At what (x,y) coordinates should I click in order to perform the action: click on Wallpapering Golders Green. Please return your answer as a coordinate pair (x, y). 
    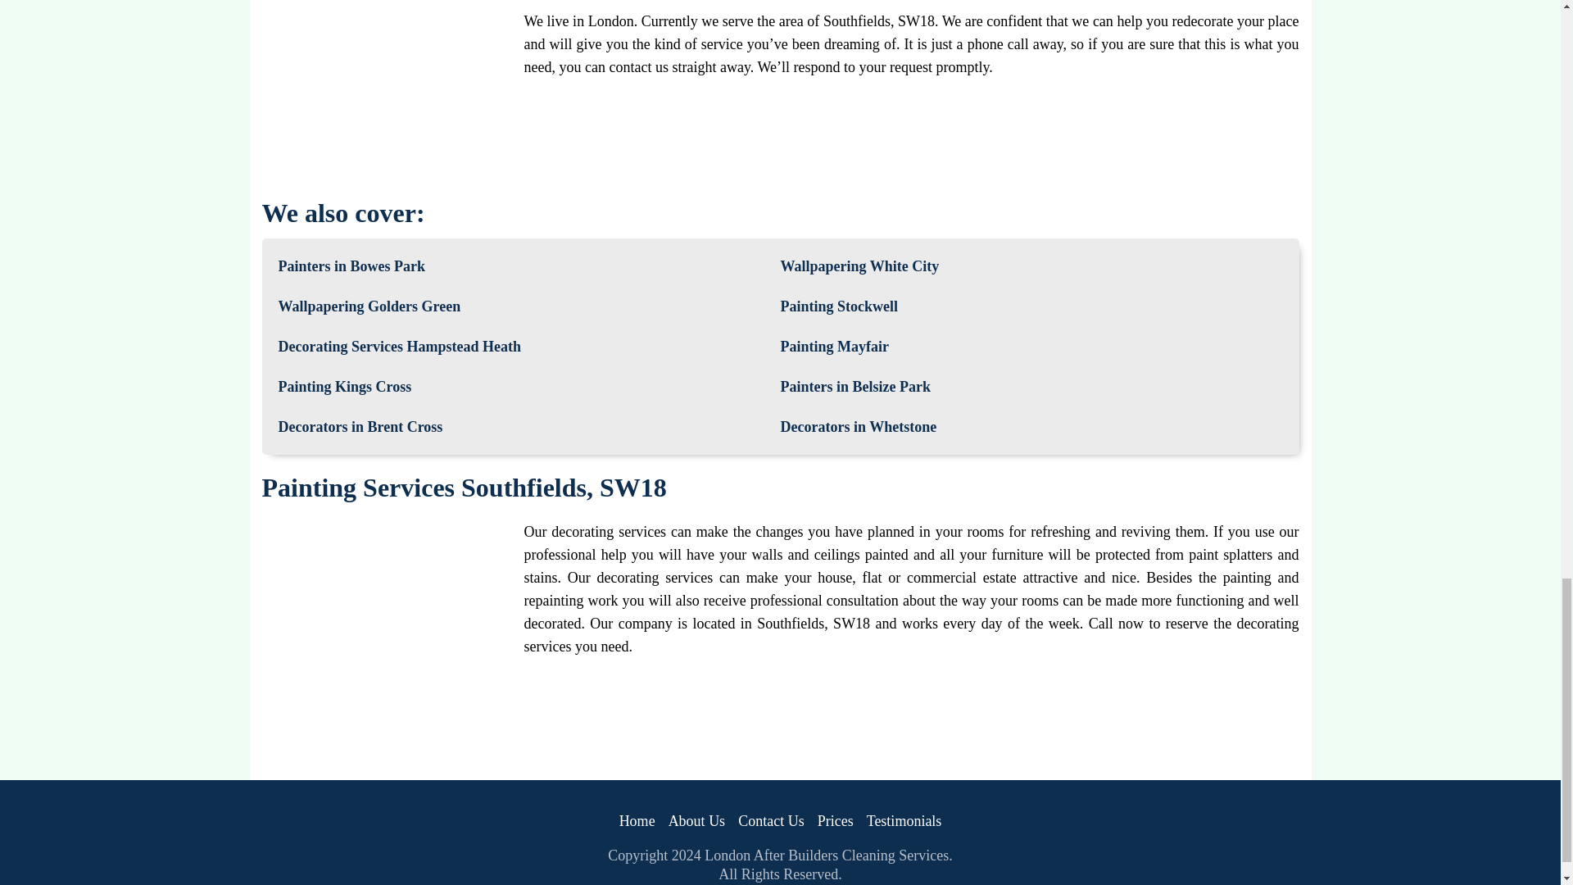
    Looking at the image, I should click on (369, 306).